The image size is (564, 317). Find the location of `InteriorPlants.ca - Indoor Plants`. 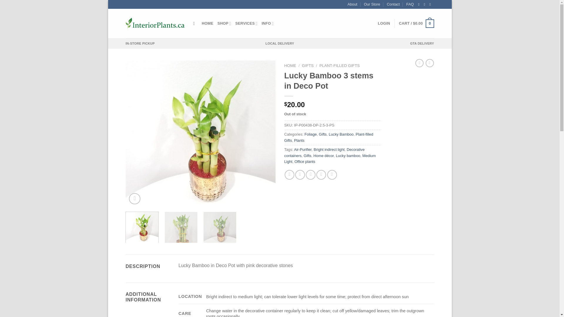

InteriorPlants.ca - Indoor Plants is located at coordinates (155, 23).